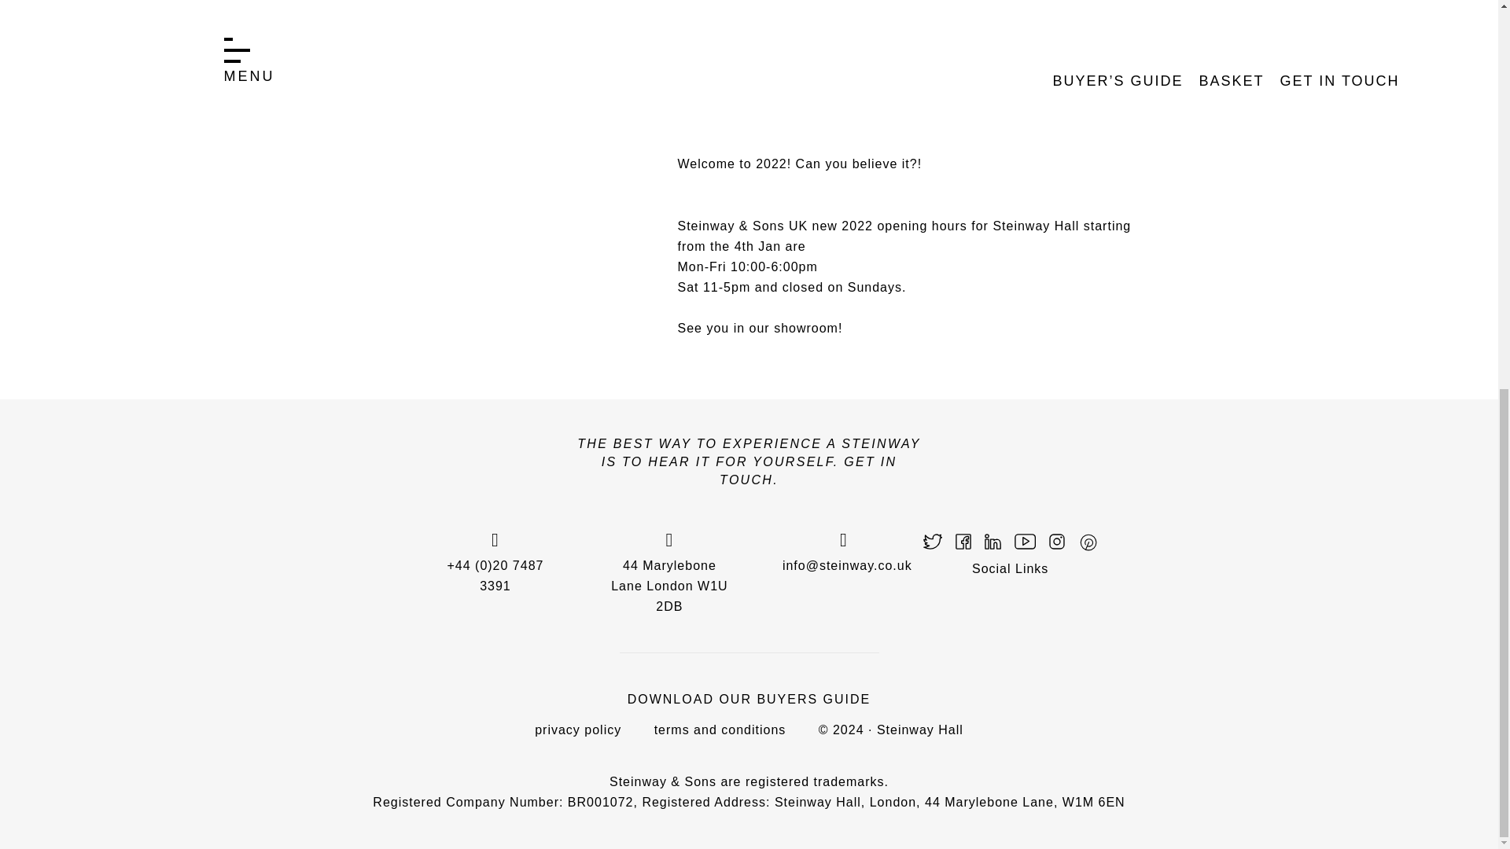  Describe the element at coordinates (933, 541) in the screenshot. I see `See us on Twitter` at that location.